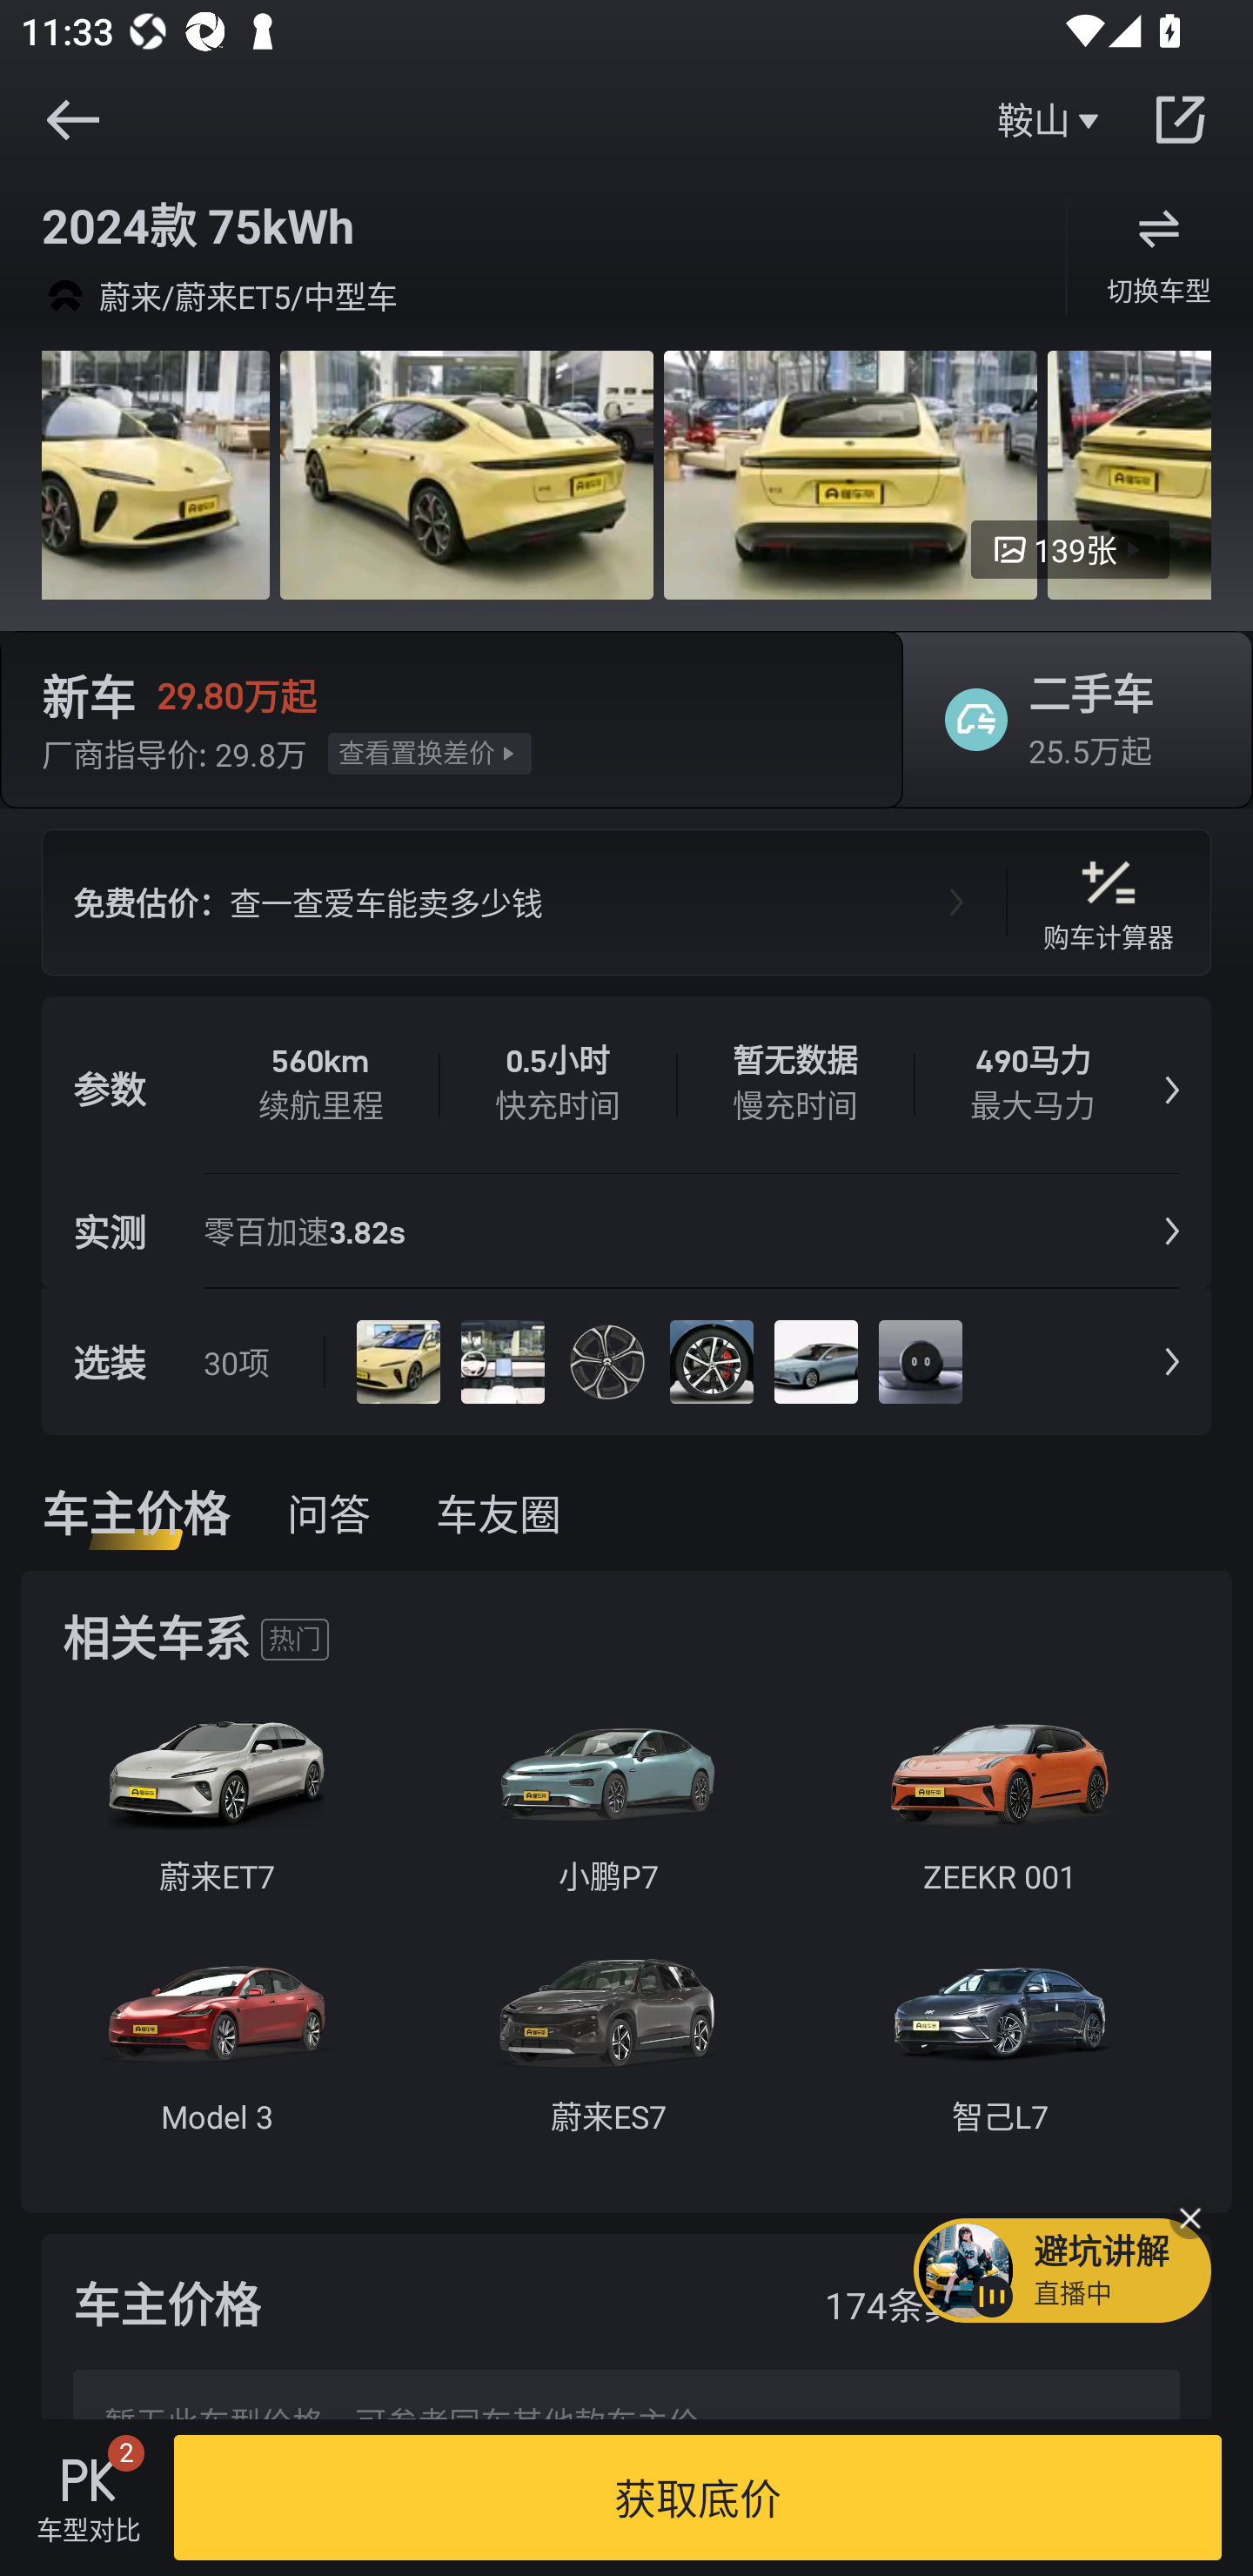 This screenshot has width=1253, height=2576. What do you see at coordinates (430, 753) in the screenshot?
I see `查看置换差价 ` at bounding box center [430, 753].